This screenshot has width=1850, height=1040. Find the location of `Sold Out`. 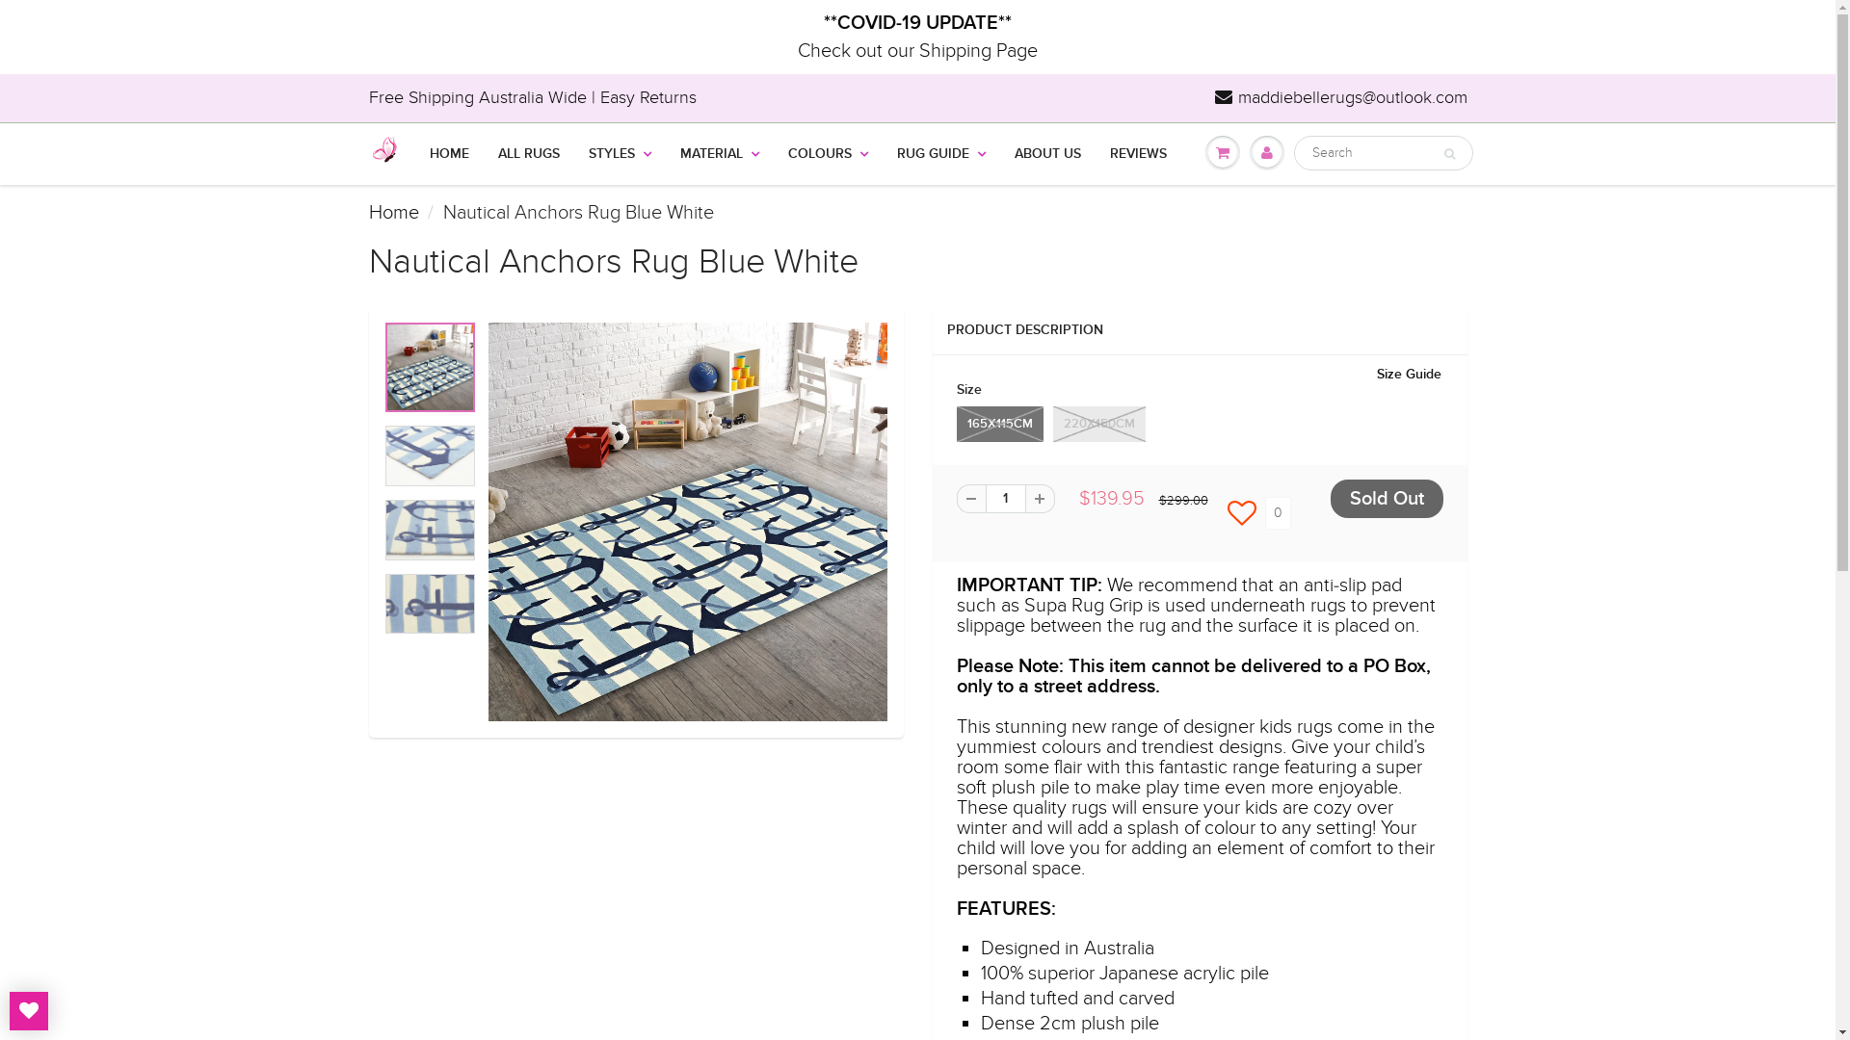

Sold Out is located at coordinates (1386, 499).